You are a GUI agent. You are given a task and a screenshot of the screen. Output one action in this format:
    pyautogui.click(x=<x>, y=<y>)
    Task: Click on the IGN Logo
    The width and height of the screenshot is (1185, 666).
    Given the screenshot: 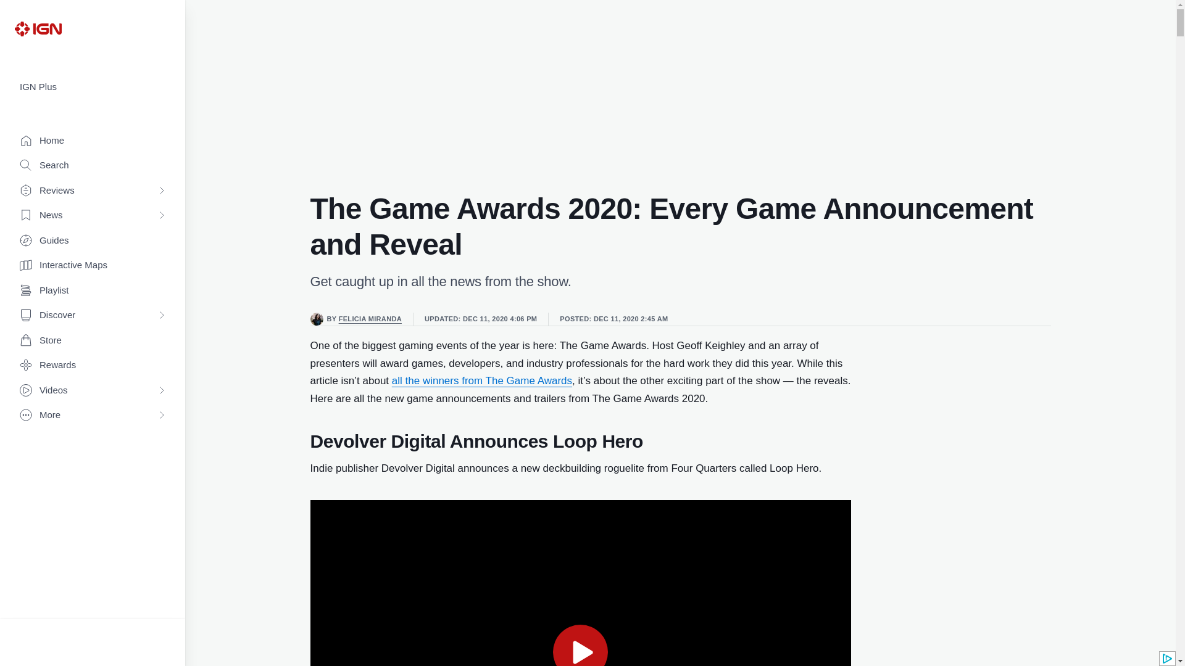 What is the action you would take?
    pyautogui.click(x=38, y=28)
    